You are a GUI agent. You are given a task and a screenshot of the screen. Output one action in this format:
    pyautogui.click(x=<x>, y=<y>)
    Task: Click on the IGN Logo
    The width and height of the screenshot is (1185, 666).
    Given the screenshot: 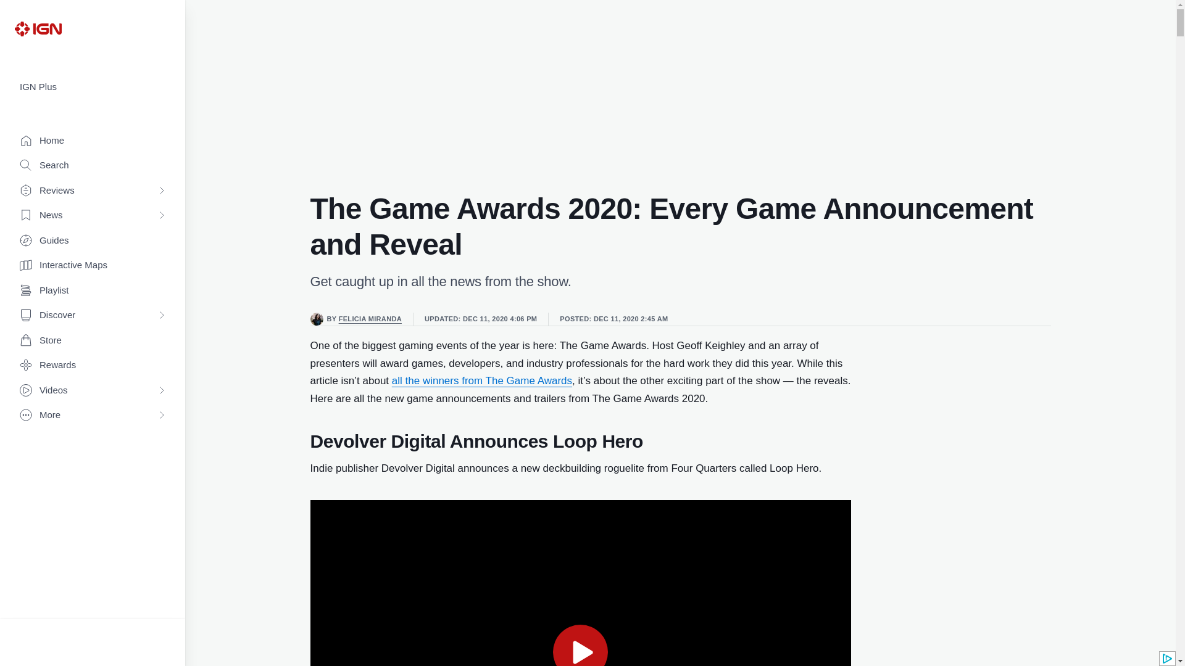 What is the action you would take?
    pyautogui.click(x=38, y=28)
    